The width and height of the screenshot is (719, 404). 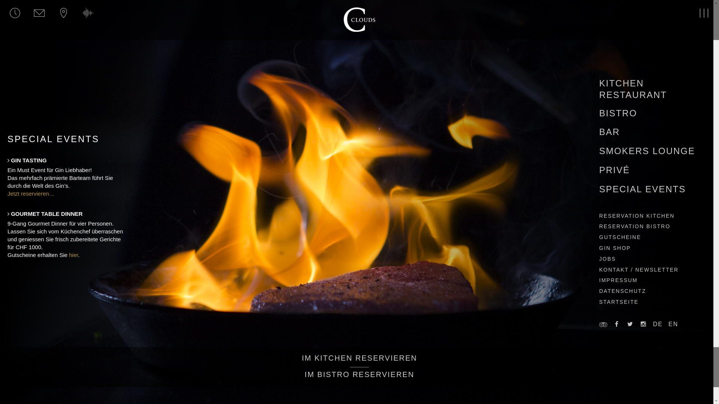 What do you see at coordinates (618, 113) in the screenshot?
I see `BISTRO` at bounding box center [618, 113].